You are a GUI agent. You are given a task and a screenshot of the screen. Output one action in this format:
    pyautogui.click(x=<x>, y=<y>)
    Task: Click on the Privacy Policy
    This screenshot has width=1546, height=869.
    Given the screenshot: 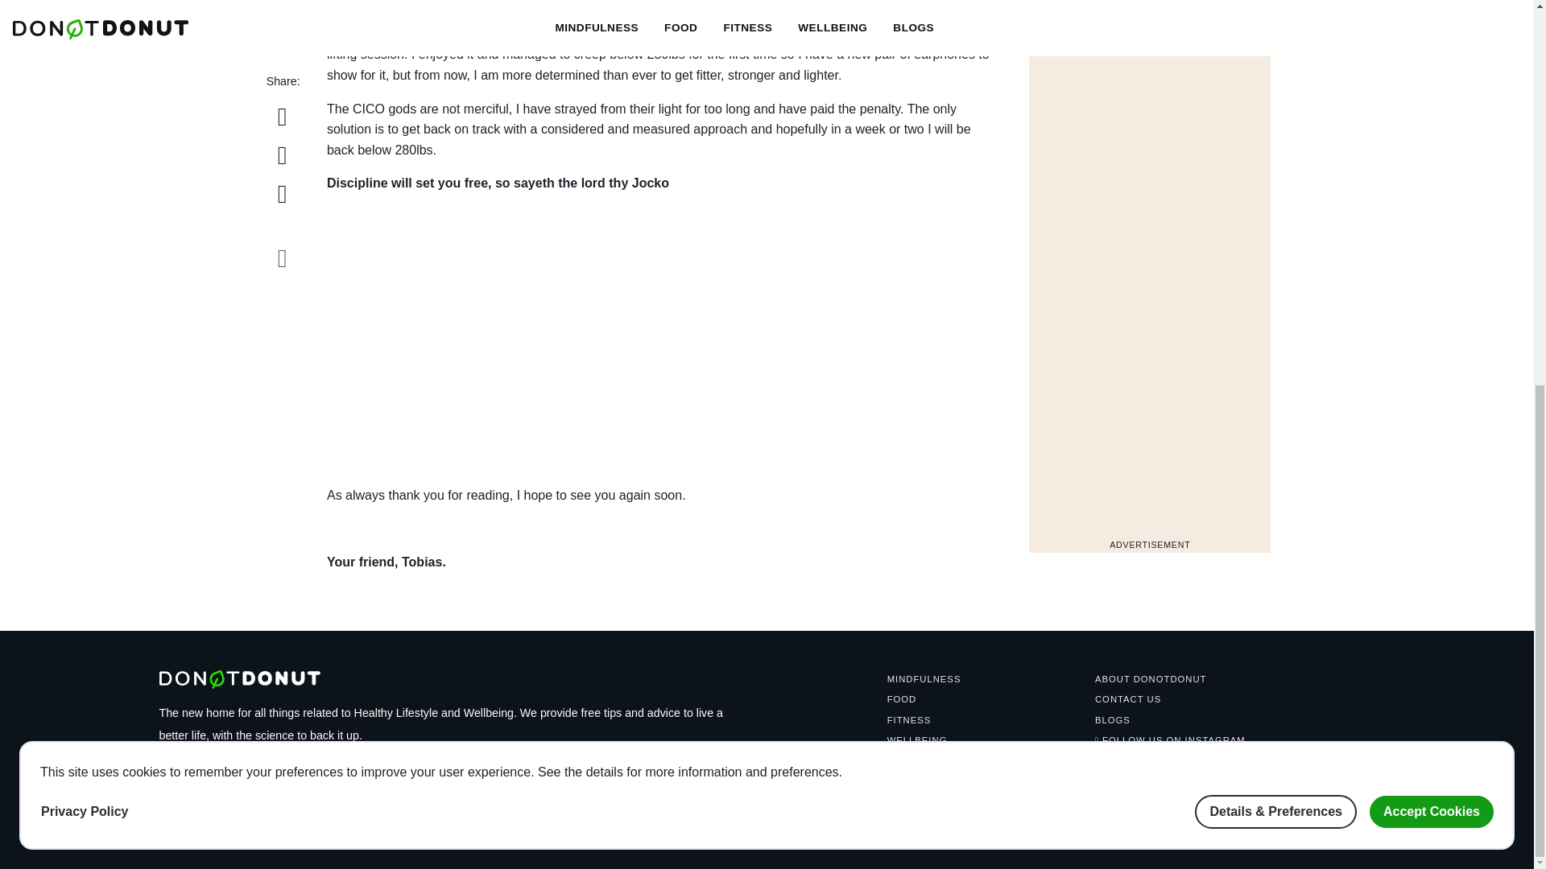 What is the action you would take?
    pyautogui.click(x=85, y=123)
    